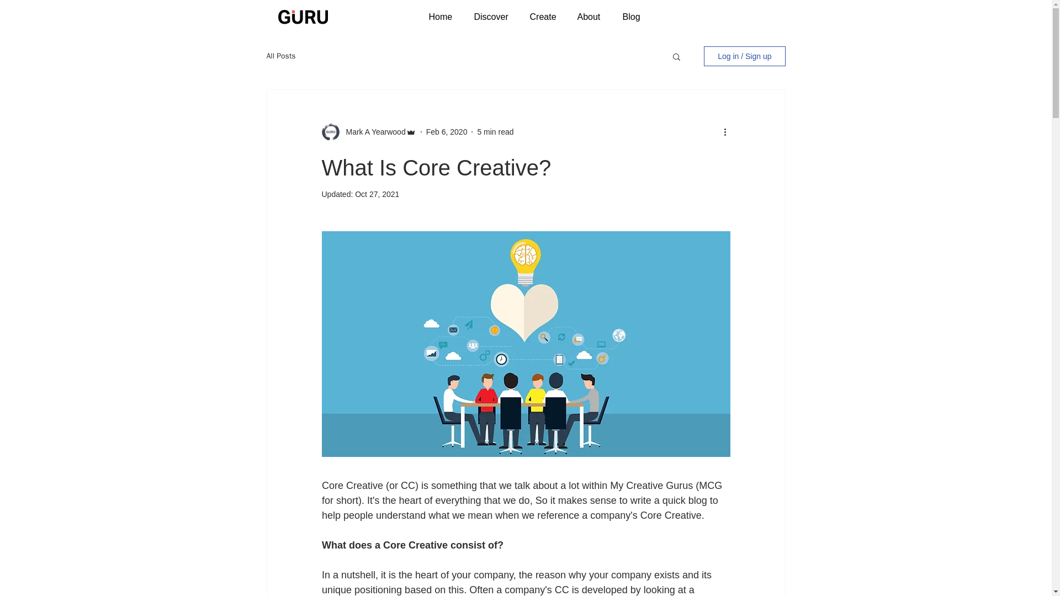  What do you see at coordinates (446, 131) in the screenshot?
I see `Feb 6, 2020` at bounding box center [446, 131].